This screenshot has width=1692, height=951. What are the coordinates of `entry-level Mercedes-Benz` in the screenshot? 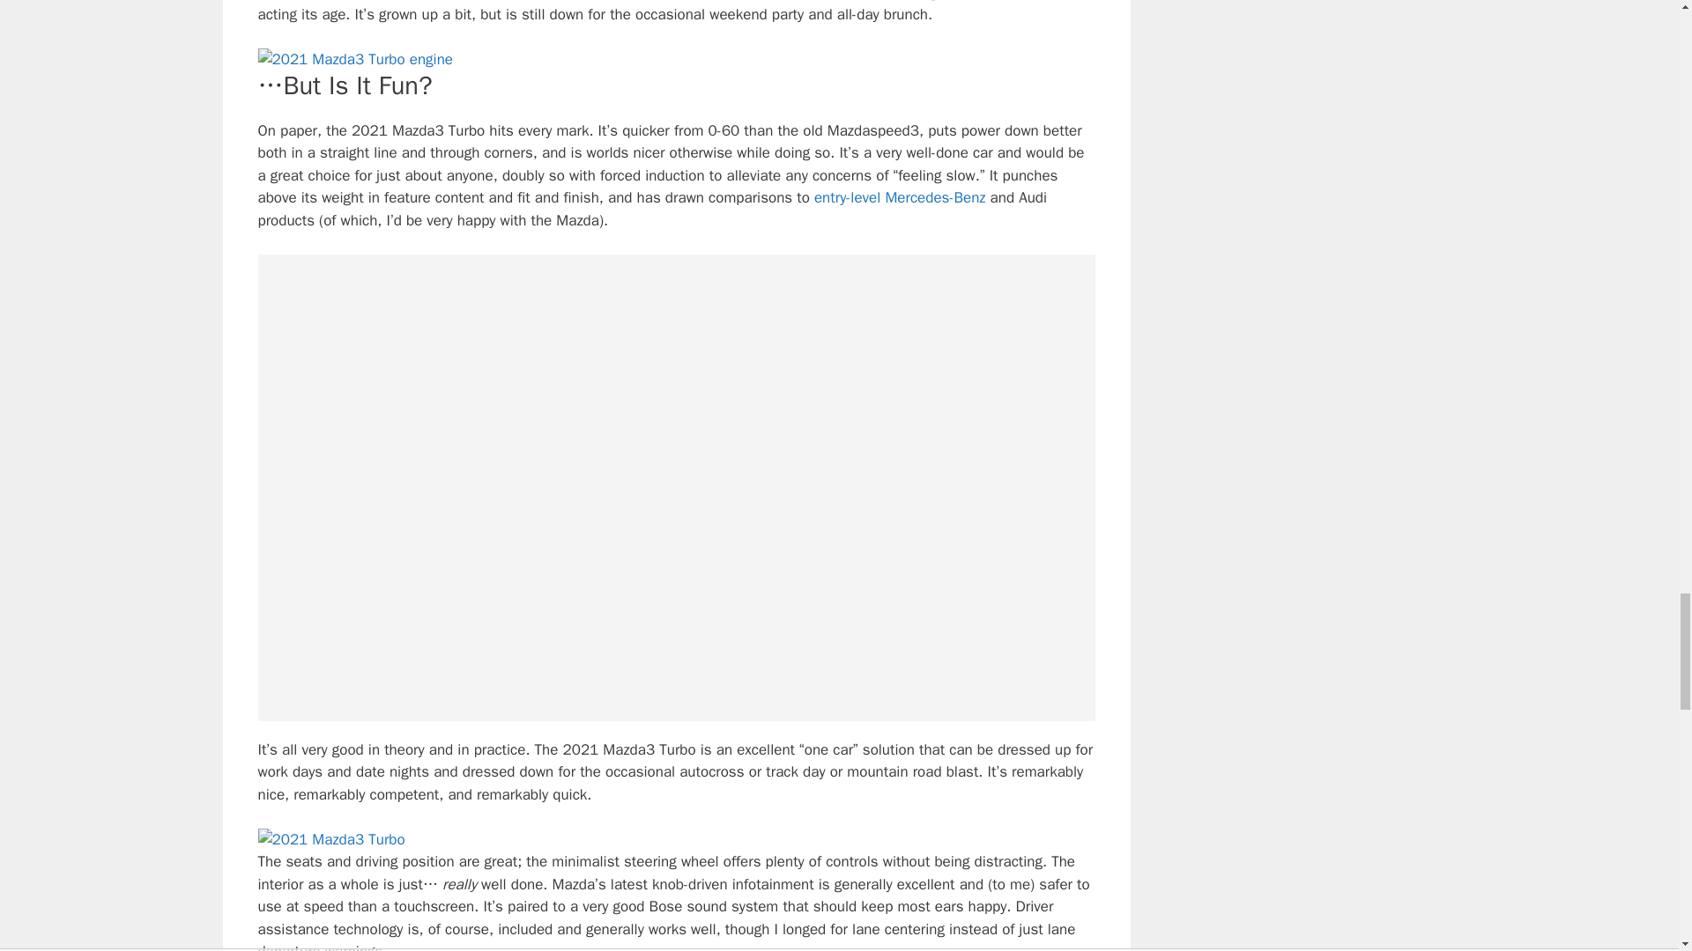 It's located at (900, 197).